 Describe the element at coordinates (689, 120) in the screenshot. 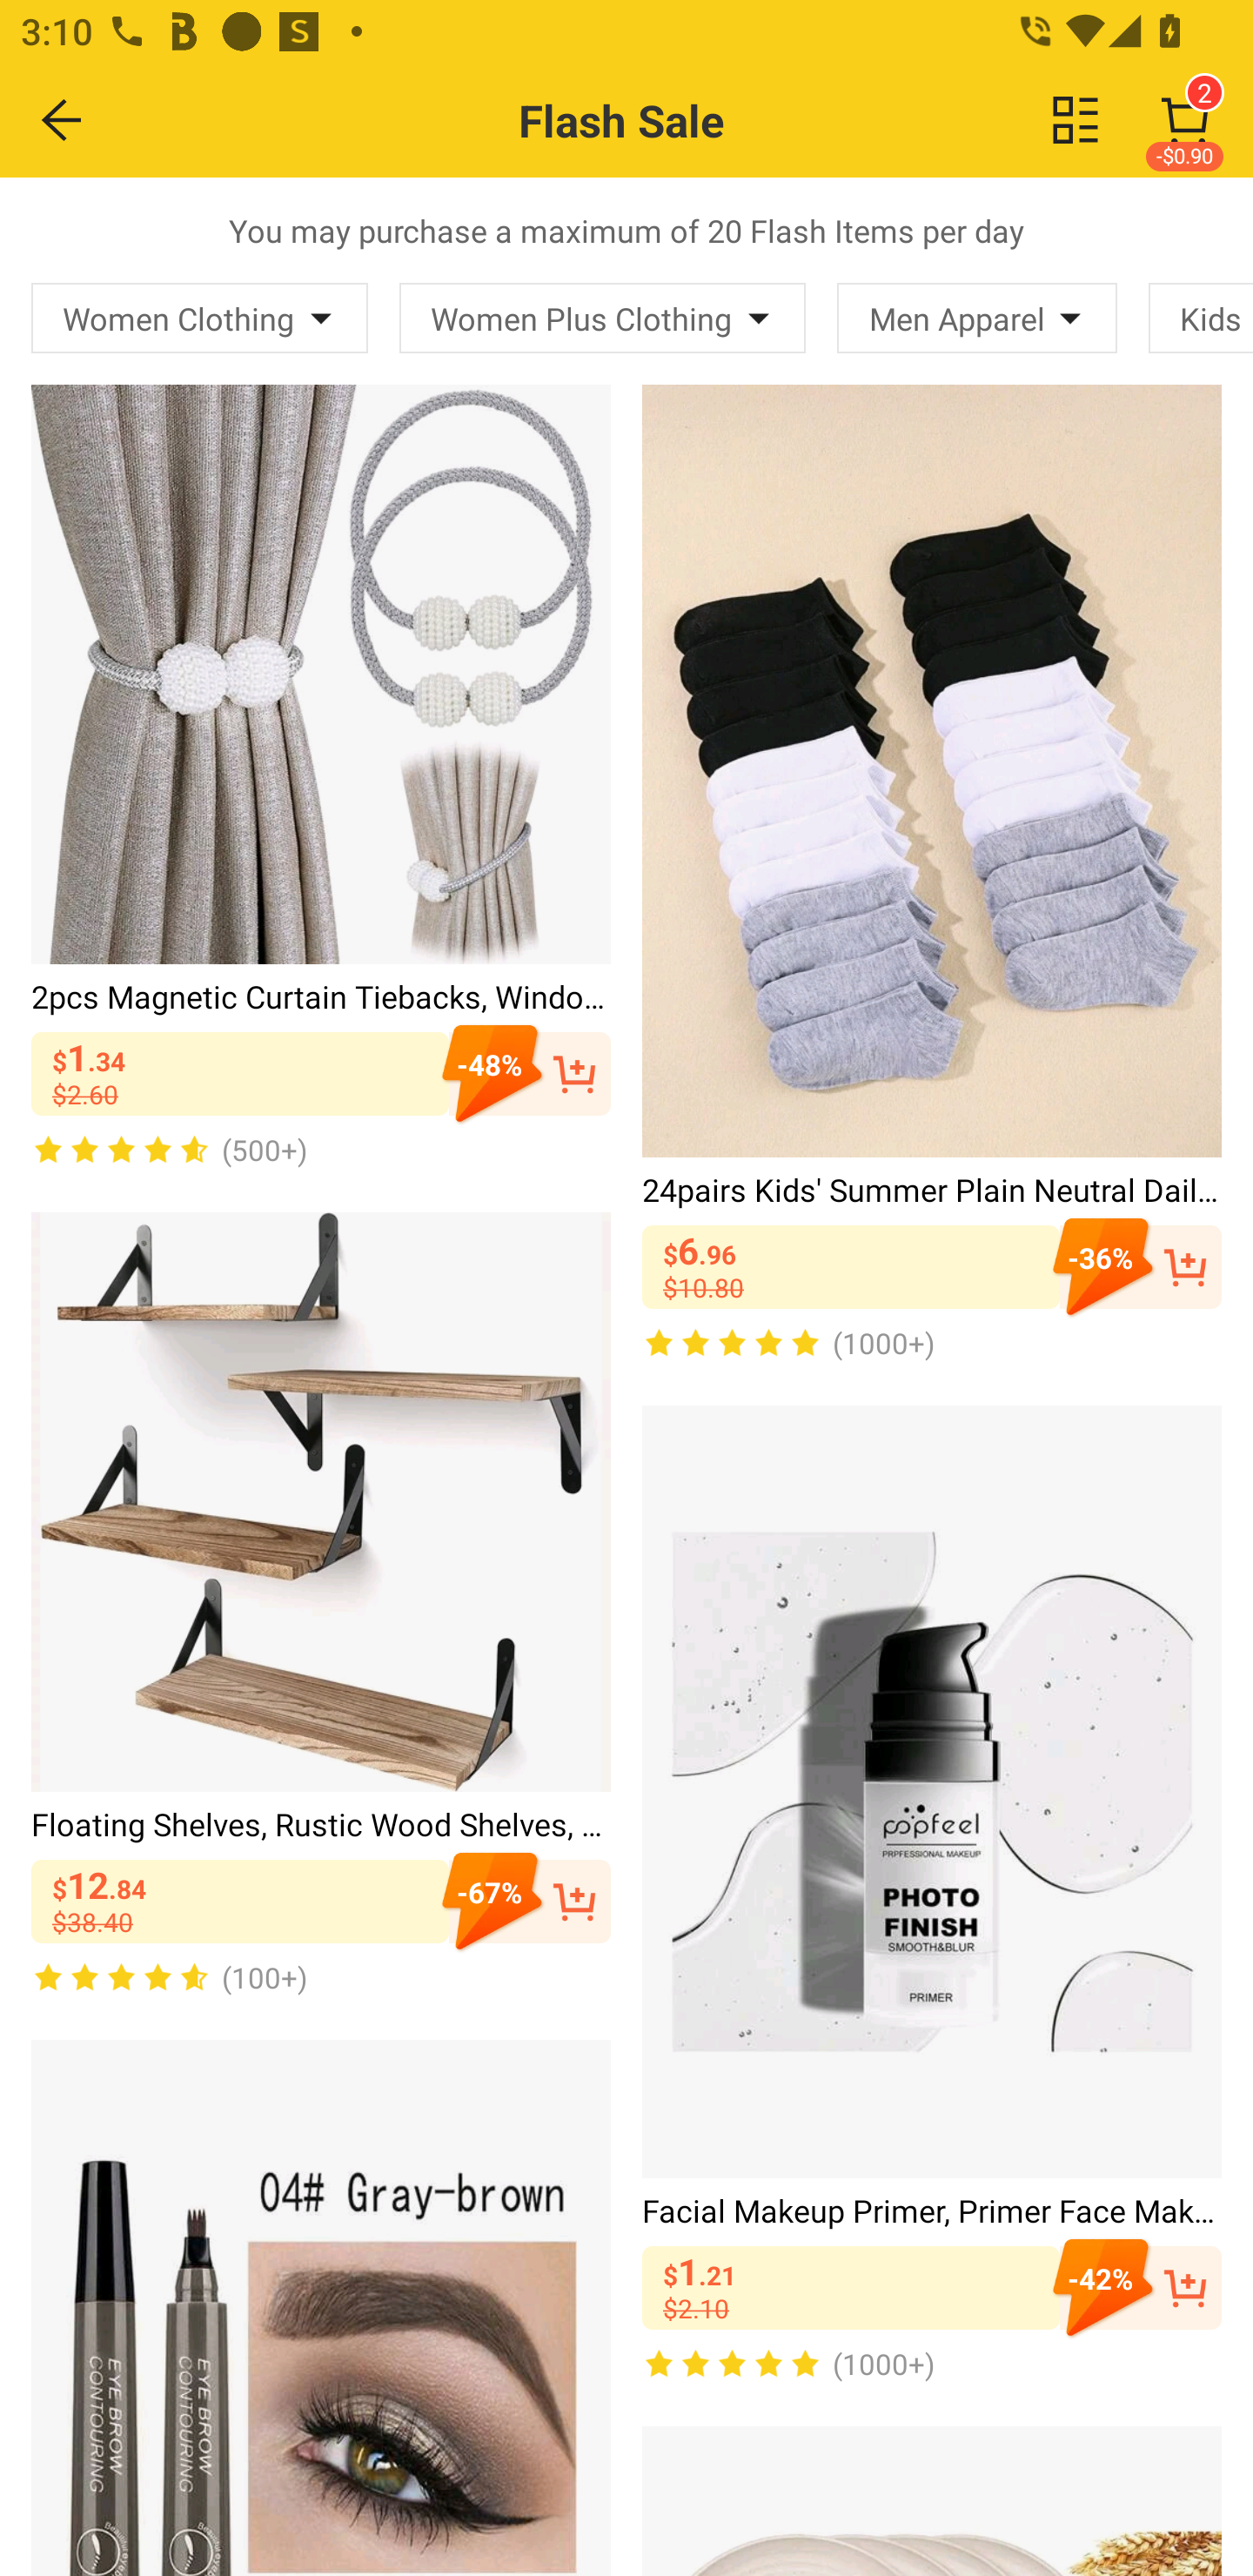

I see `Flash Sale change view 2 -$0.90` at that location.